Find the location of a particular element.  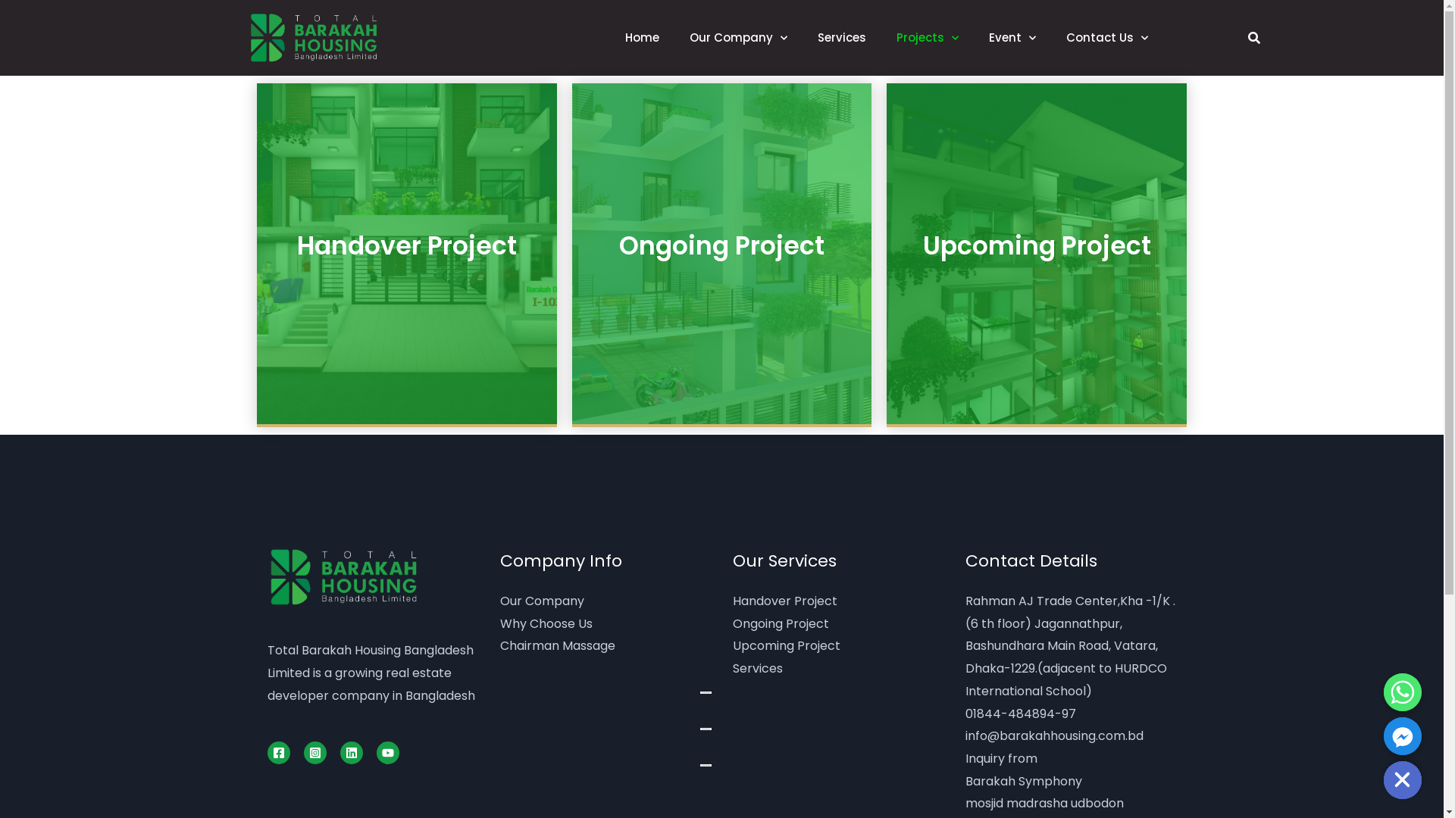

daftar slot300 is located at coordinates (559, 797).